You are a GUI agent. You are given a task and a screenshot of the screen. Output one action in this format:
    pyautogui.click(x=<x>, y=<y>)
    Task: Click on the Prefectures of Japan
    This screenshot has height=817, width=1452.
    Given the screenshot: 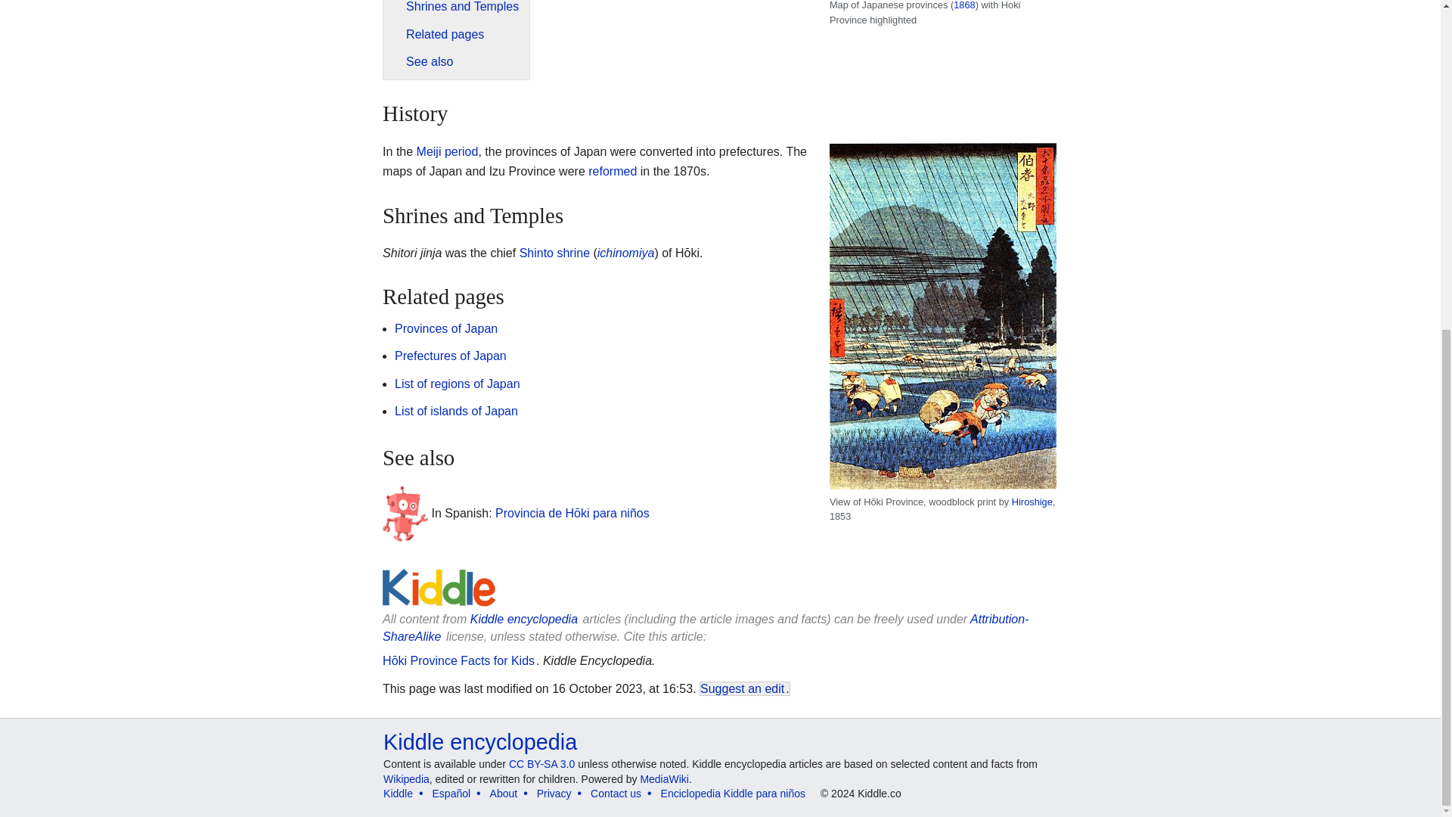 What is the action you would take?
    pyautogui.click(x=451, y=356)
    